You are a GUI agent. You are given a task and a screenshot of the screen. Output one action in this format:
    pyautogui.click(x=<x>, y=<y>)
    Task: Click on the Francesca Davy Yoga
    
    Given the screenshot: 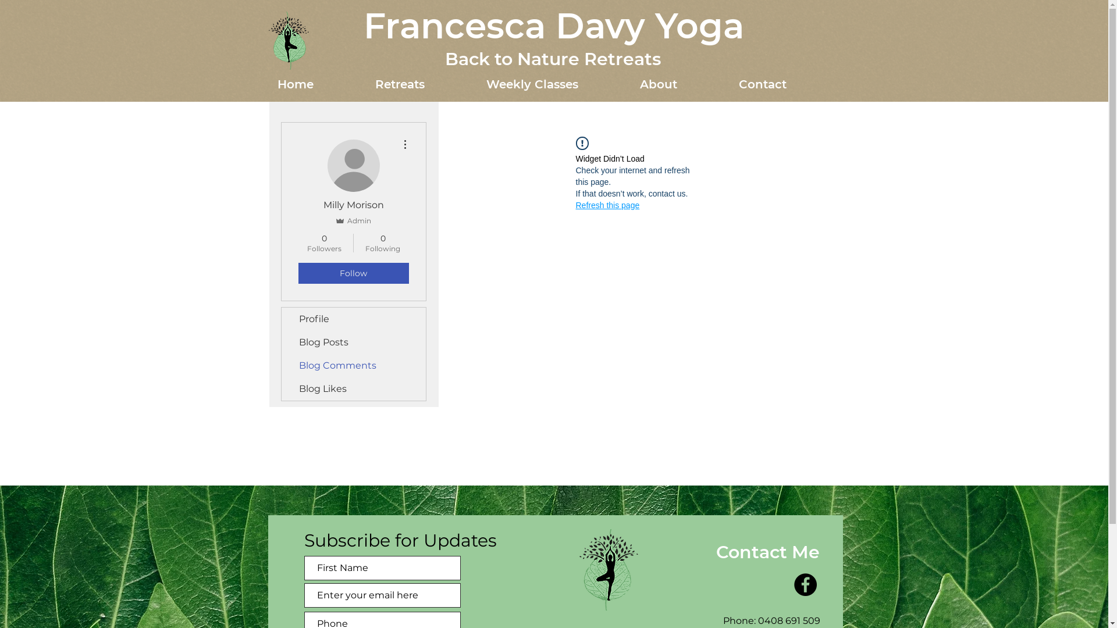 What is the action you would take?
    pyautogui.click(x=553, y=26)
    